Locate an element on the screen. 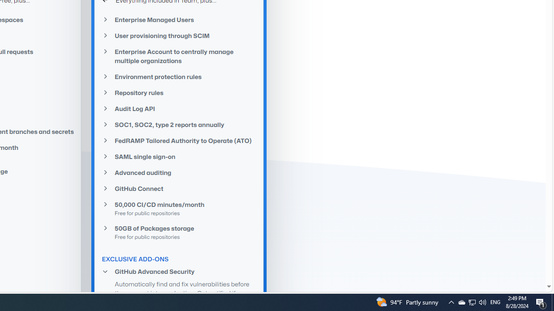  Enterprise Managed Users is located at coordinates (179, 20).